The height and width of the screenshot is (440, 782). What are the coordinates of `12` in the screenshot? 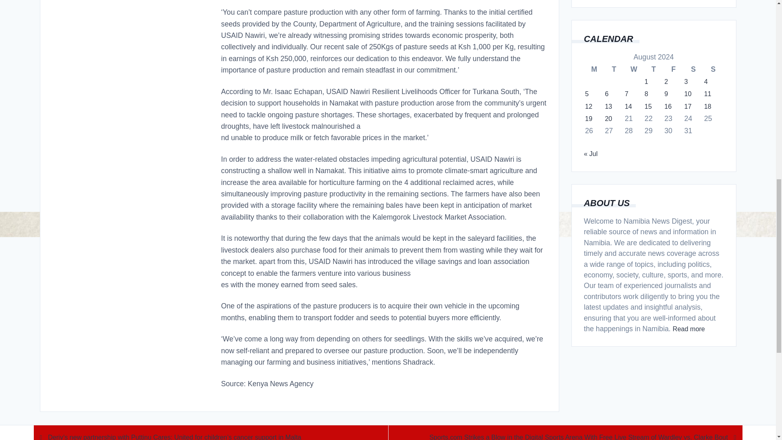 It's located at (588, 107).